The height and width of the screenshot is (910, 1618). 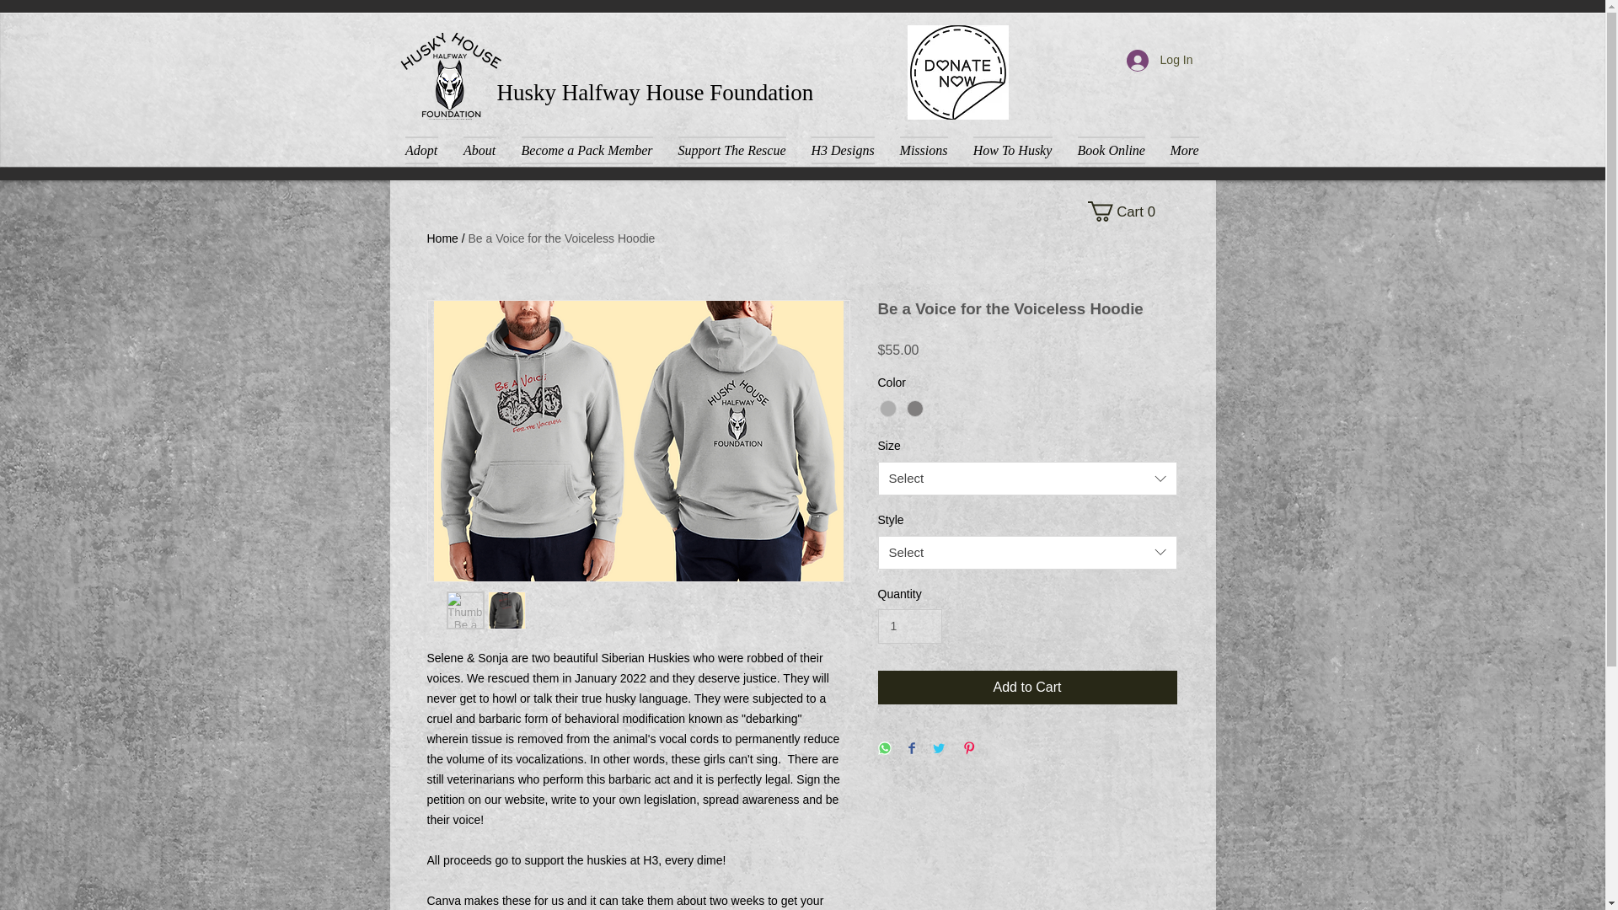 I want to click on 1, so click(x=910, y=625).